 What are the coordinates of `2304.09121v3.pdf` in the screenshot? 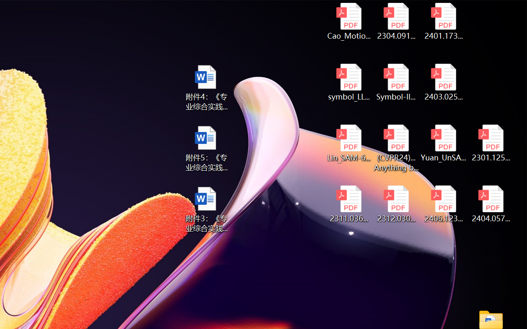 It's located at (396, 21).